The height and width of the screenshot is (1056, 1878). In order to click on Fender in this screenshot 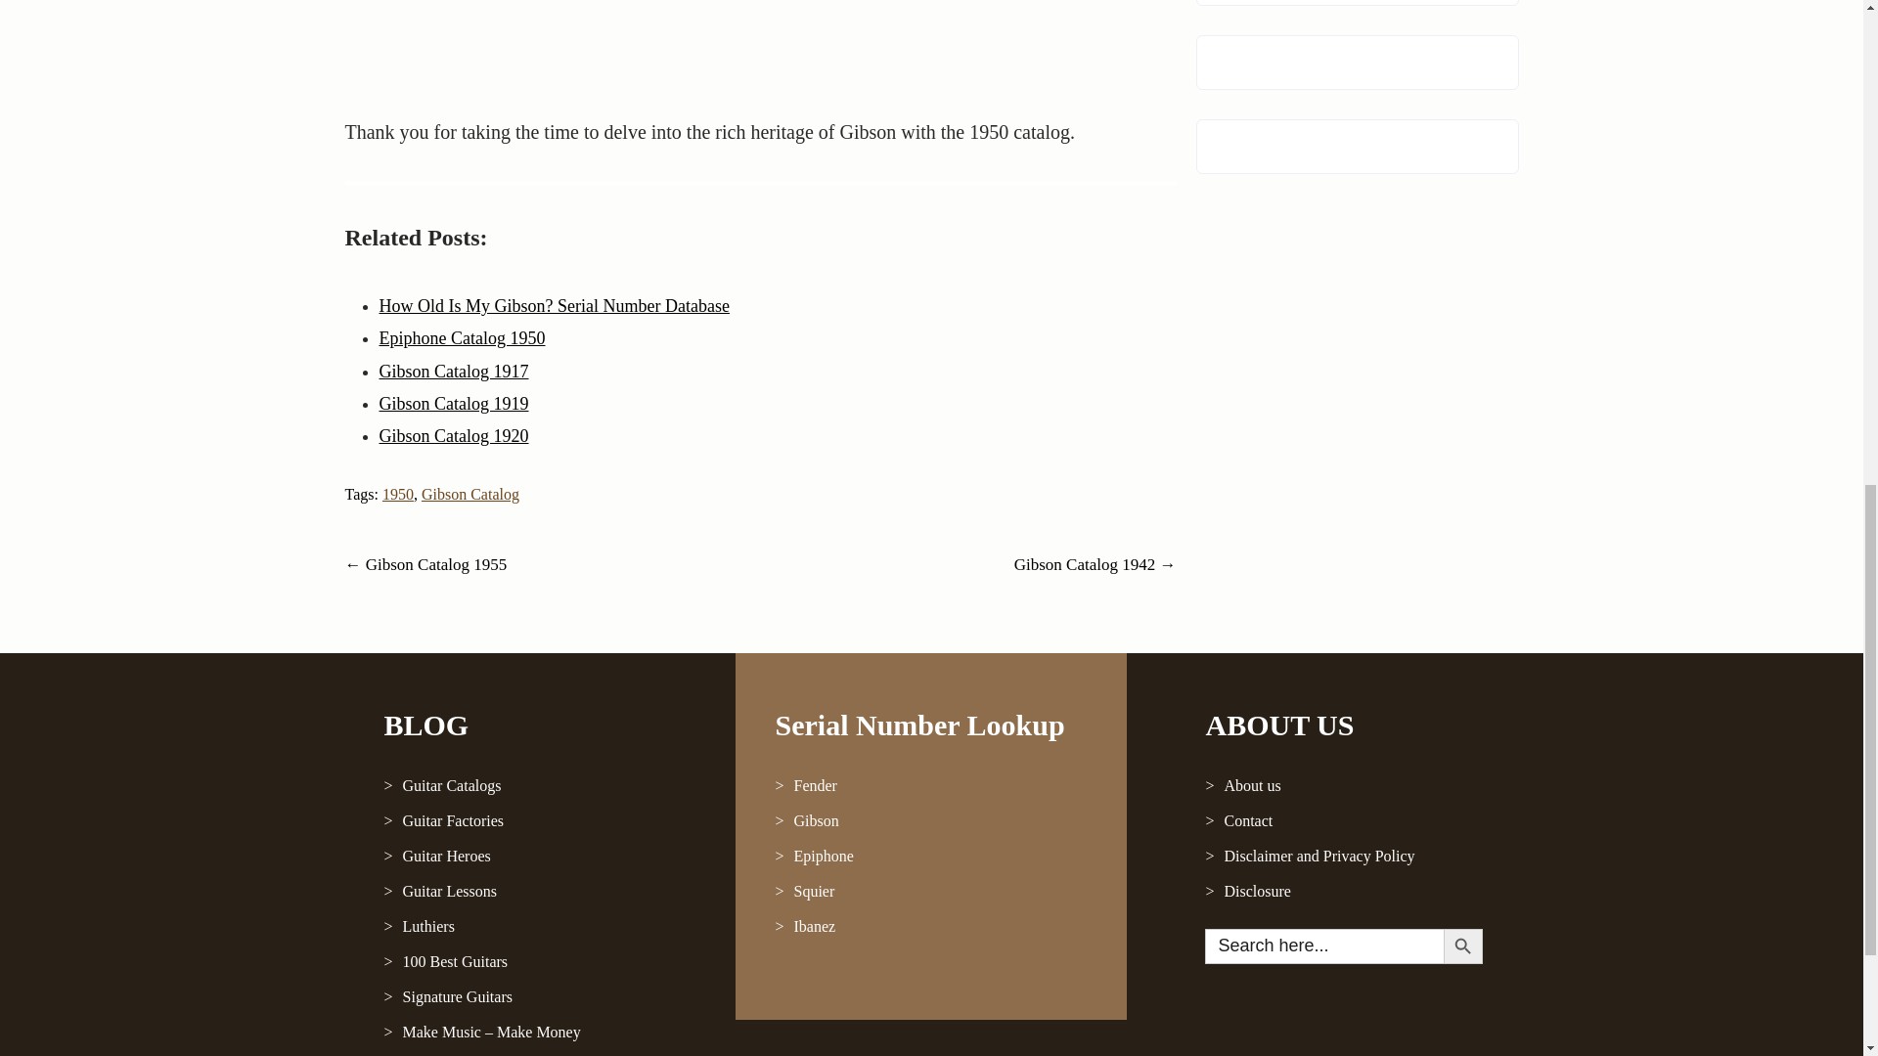, I will do `click(930, 786)`.